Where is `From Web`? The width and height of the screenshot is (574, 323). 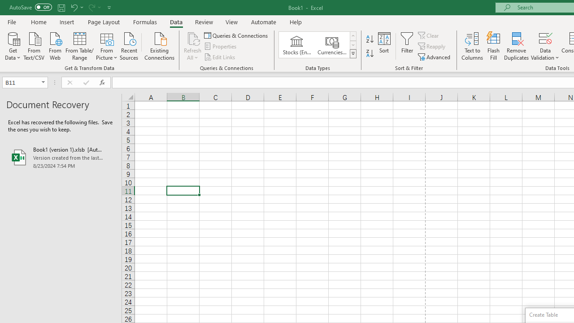 From Web is located at coordinates (55, 45).